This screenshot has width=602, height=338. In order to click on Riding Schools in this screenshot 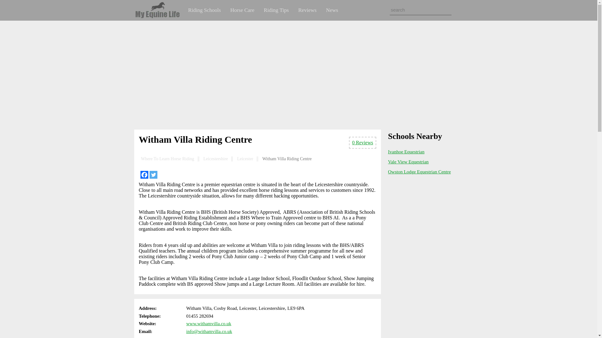, I will do `click(204, 10)`.